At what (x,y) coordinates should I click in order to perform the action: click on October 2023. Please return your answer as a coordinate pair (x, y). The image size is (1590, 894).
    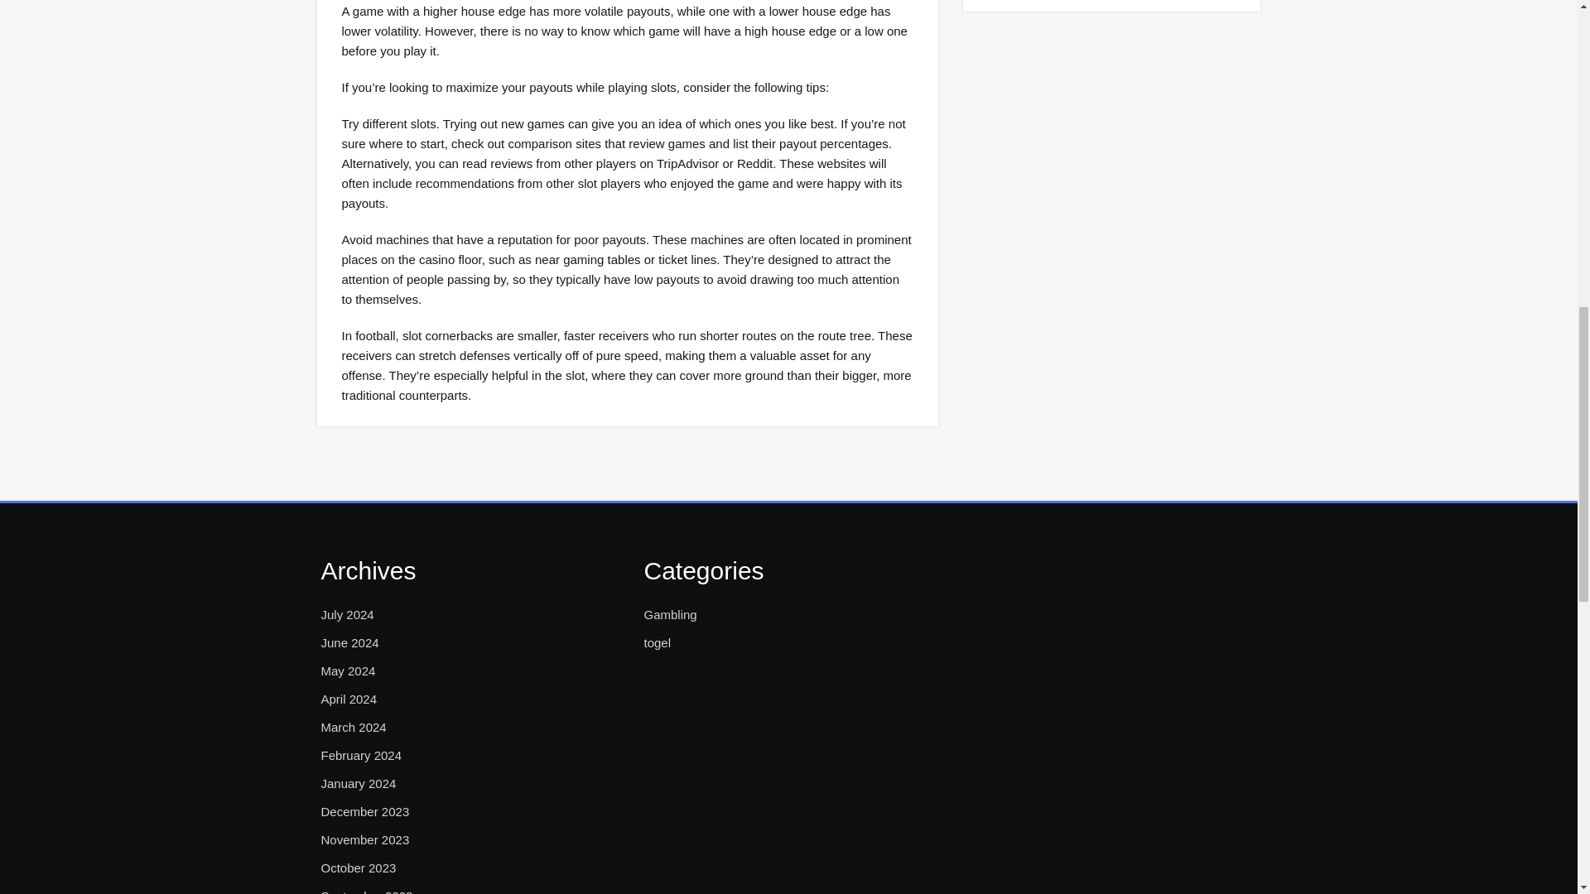
    Looking at the image, I should click on (358, 868).